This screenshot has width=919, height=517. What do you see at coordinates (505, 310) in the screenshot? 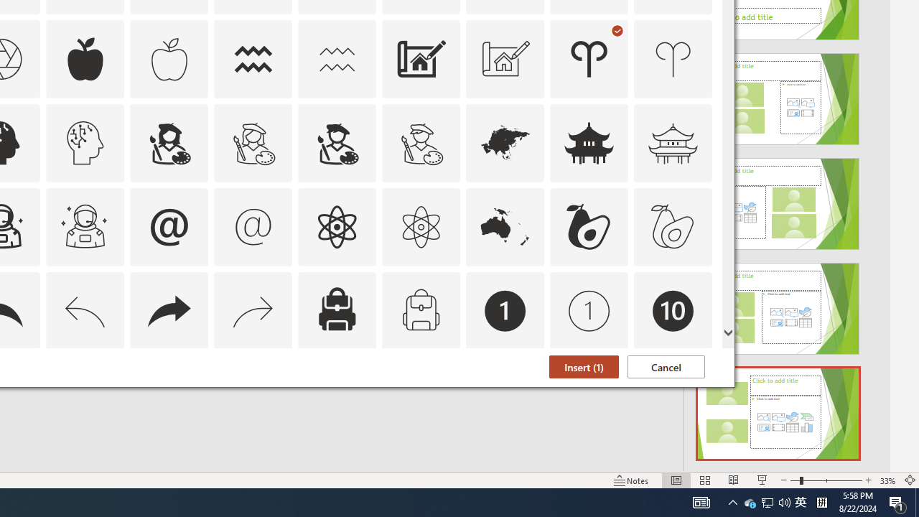
I see `AutomationID: Icons_Badge1` at bounding box center [505, 310].